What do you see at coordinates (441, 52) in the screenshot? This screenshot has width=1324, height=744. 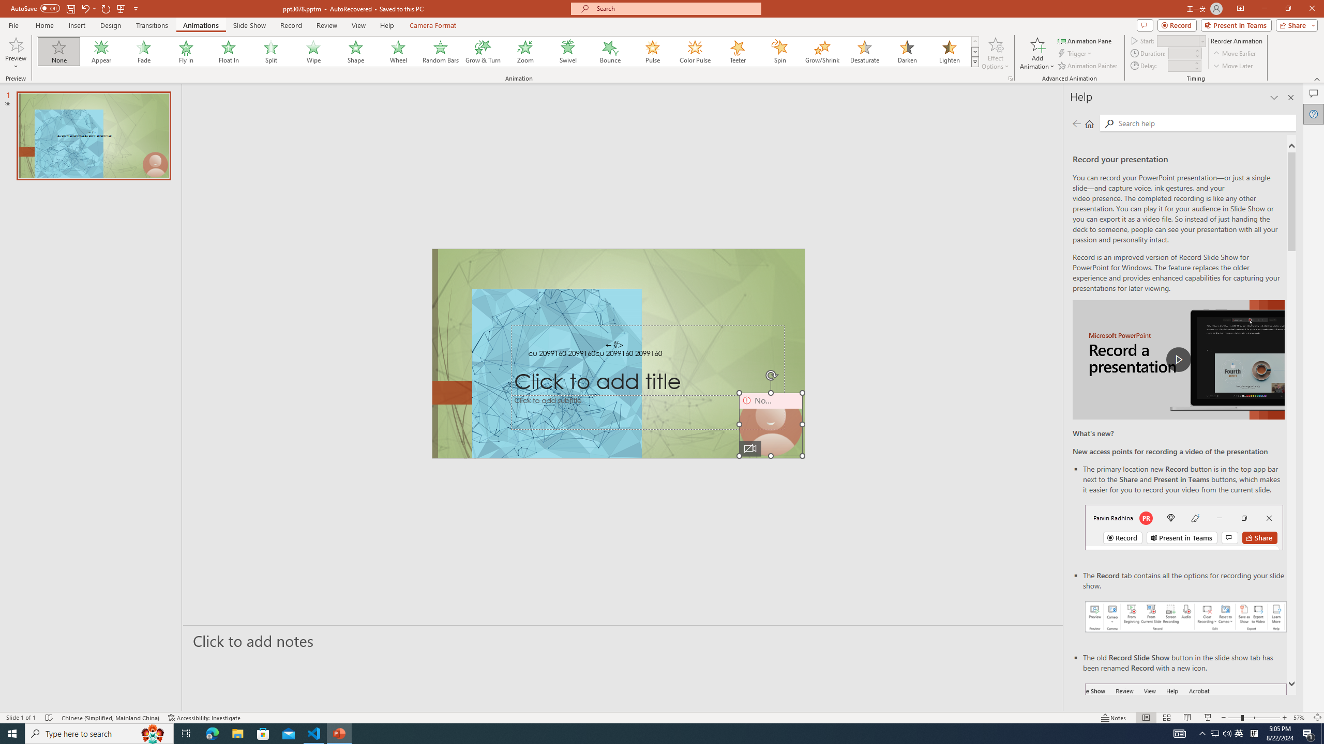 I see `Random Bars` at bounding box center [441, 52].